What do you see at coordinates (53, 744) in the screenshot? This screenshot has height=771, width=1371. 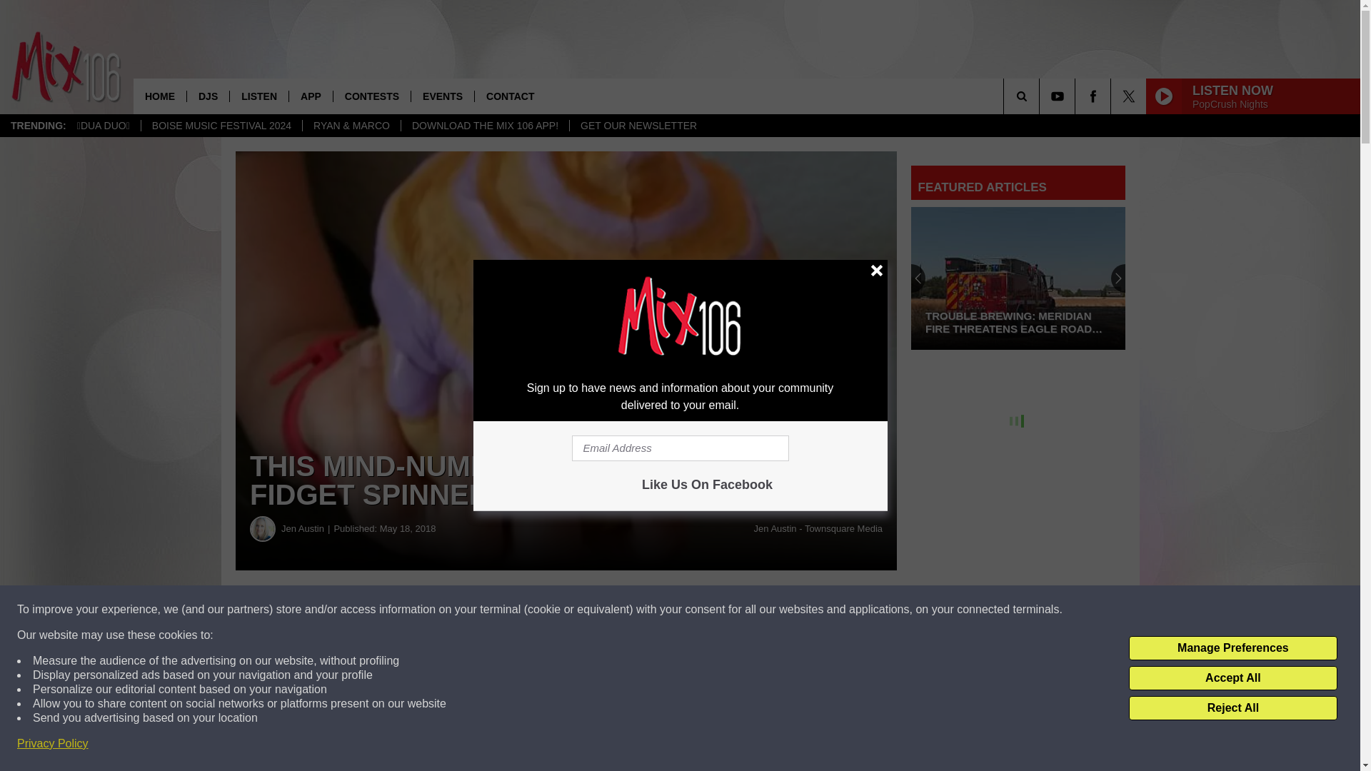 I see `Privacy Policy` at bounding box center [53, 744].